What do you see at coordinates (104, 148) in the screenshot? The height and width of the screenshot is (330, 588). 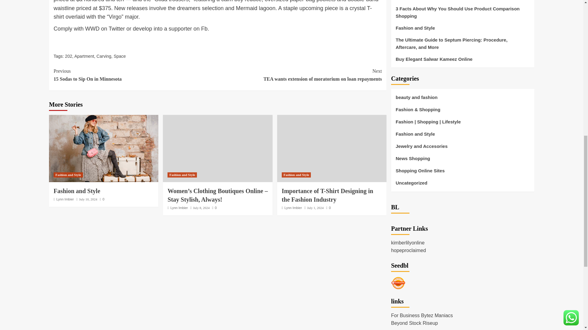 I see `Space` at bounding box center [104, 148].